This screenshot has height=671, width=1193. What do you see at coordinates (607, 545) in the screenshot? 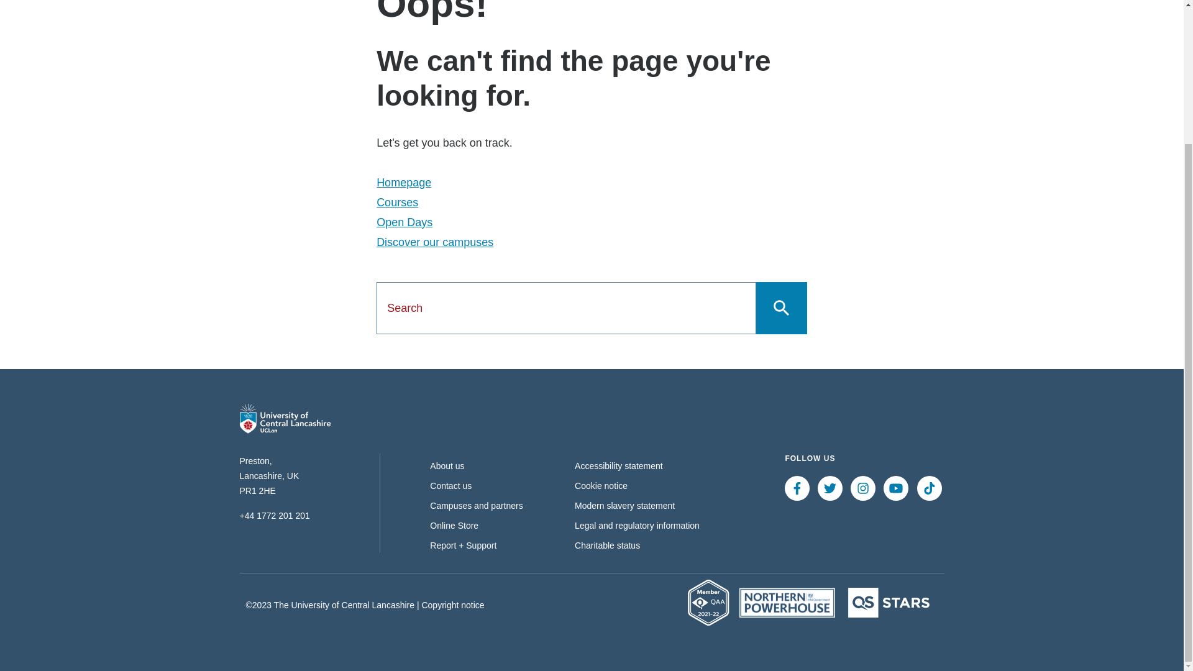
I see `Charitable status` at bounding box center [607, 545].